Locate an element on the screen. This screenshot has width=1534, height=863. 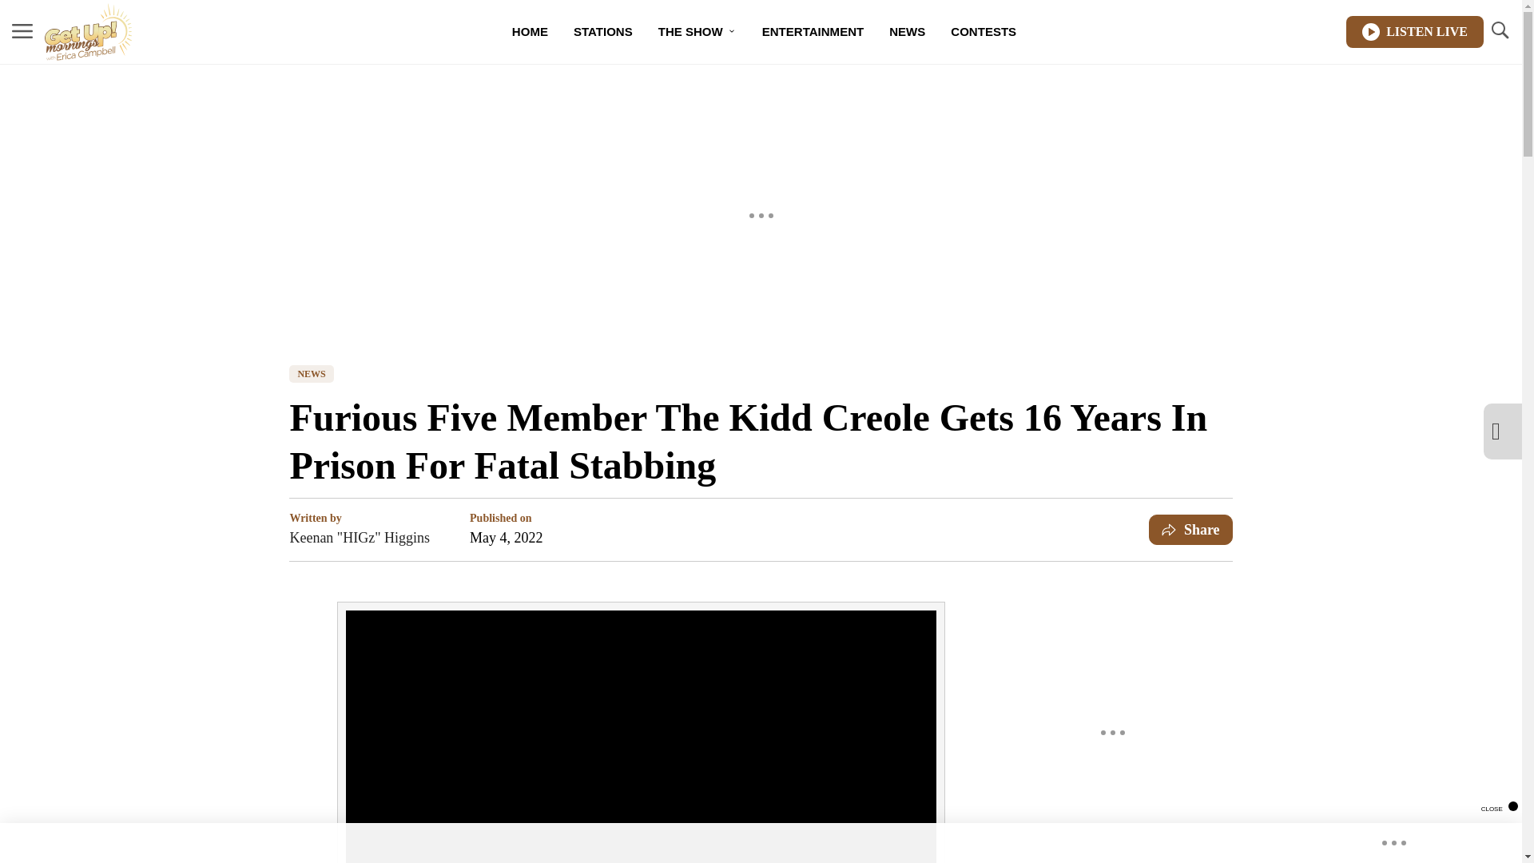
CONTESTS is located at coordinates (983, 32).